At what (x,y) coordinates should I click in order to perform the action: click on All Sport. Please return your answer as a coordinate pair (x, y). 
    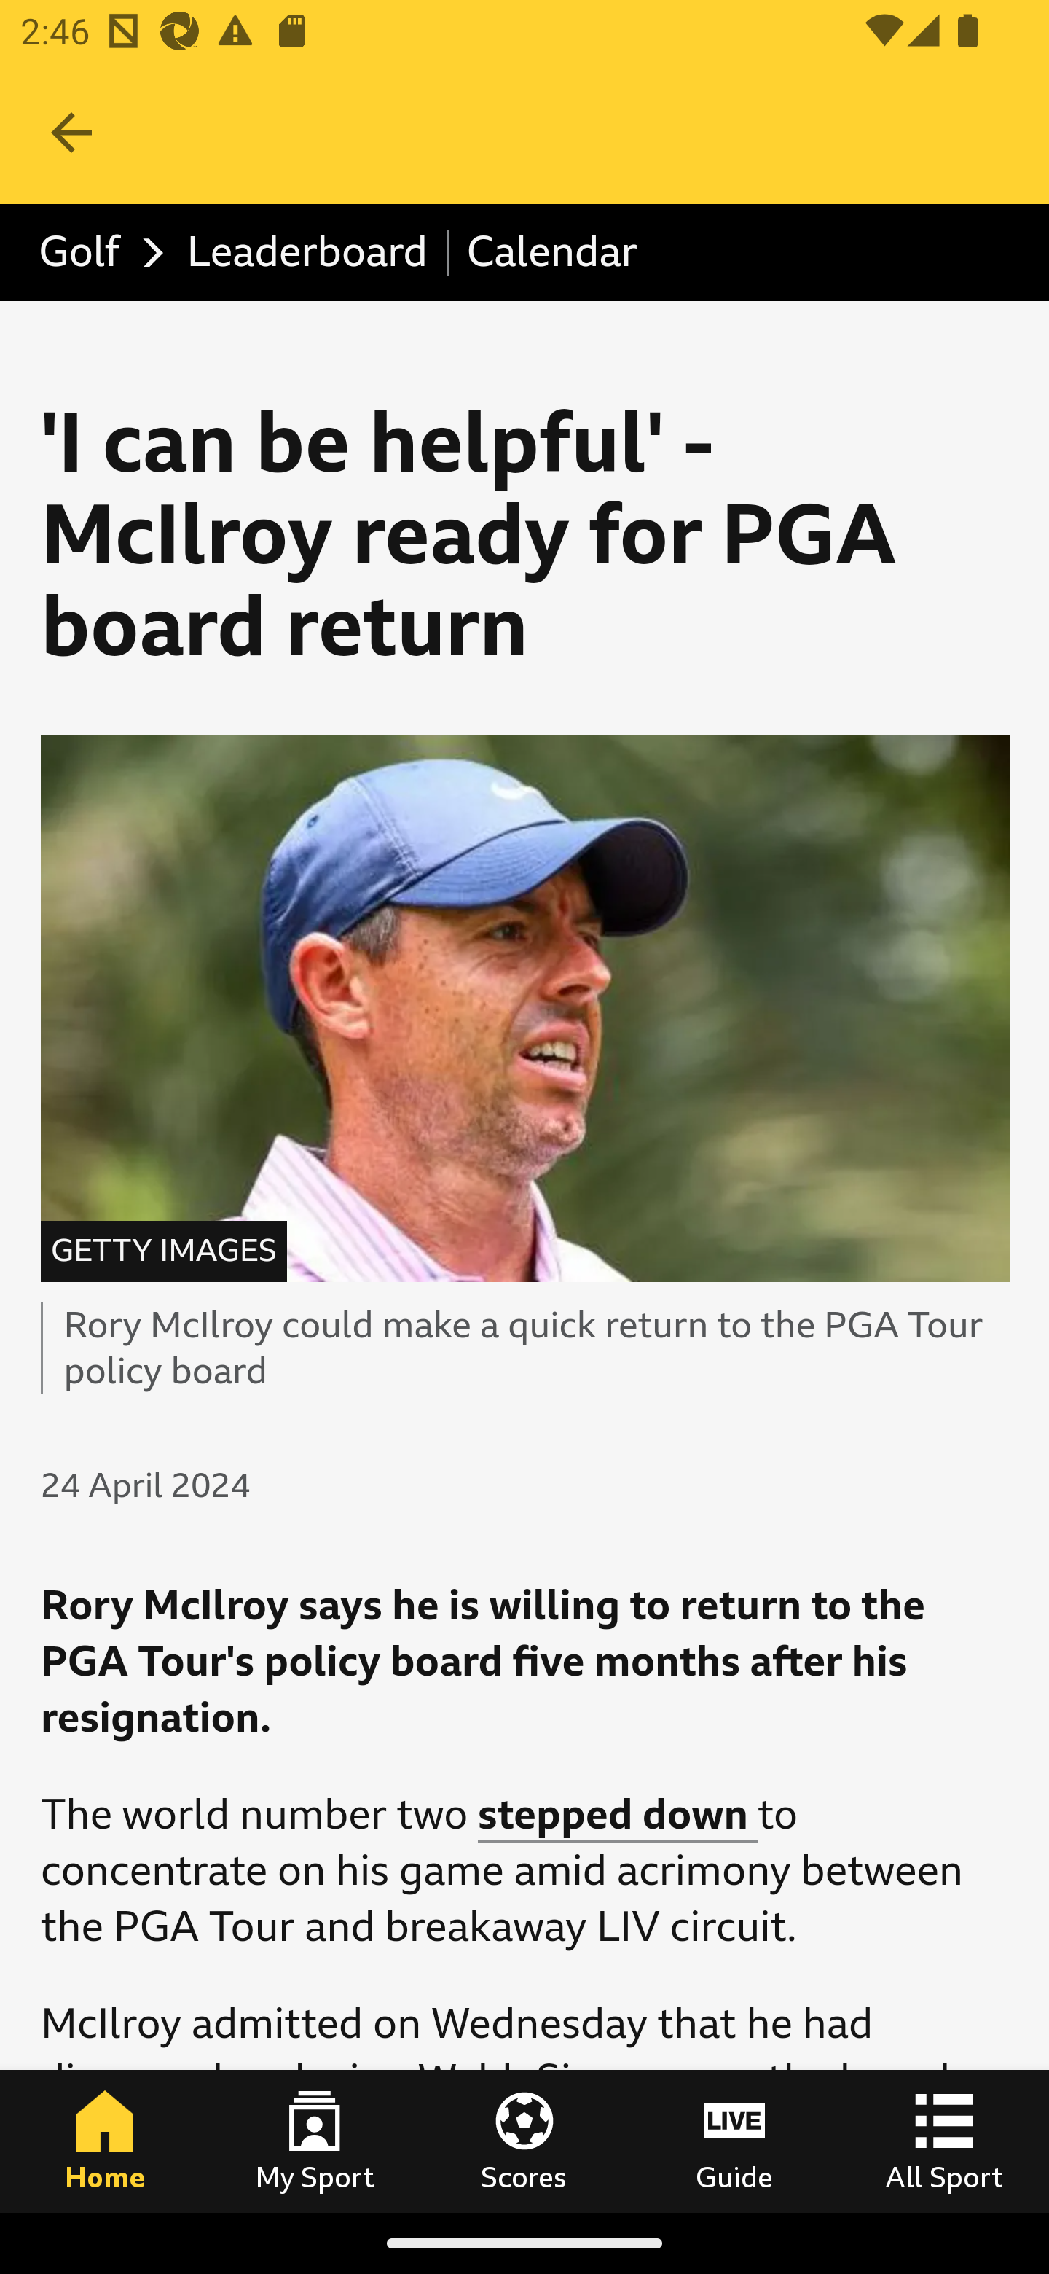
    Looking at the image, I should click on (944, 2141).